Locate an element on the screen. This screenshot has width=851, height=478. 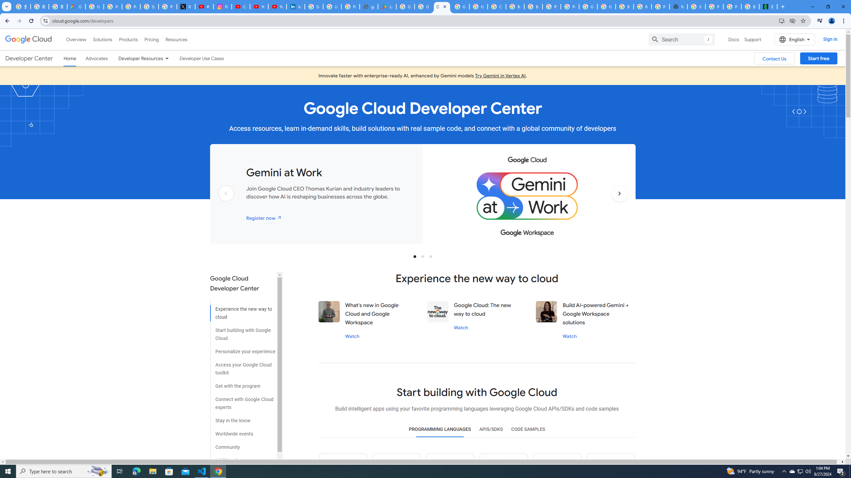
Experience the new way to cloud is located at coordinates (243, 311).